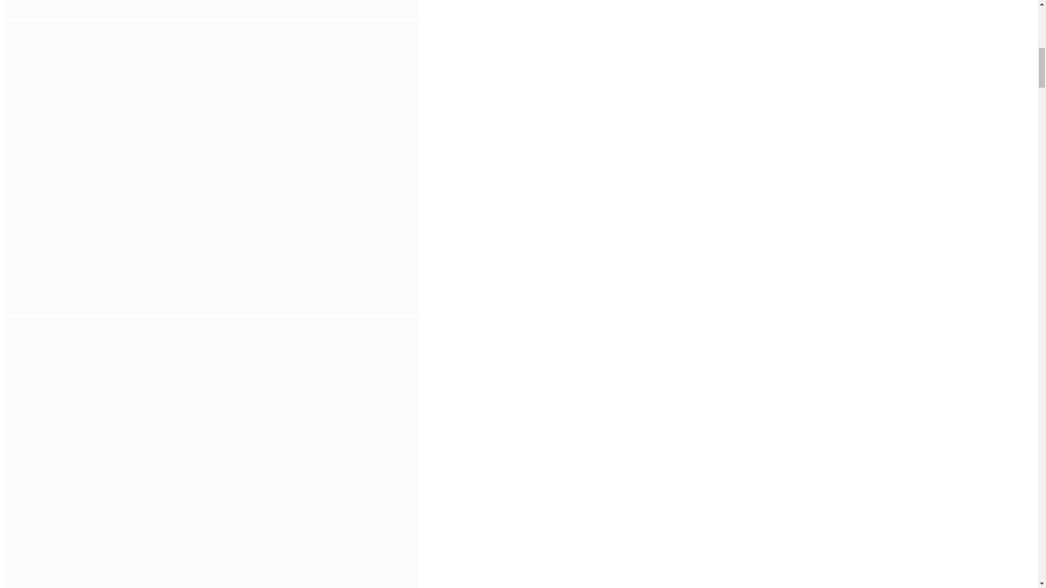  I want to click on A man in a suit holding a UN folder - UNSPLASH, so click(211, 9).